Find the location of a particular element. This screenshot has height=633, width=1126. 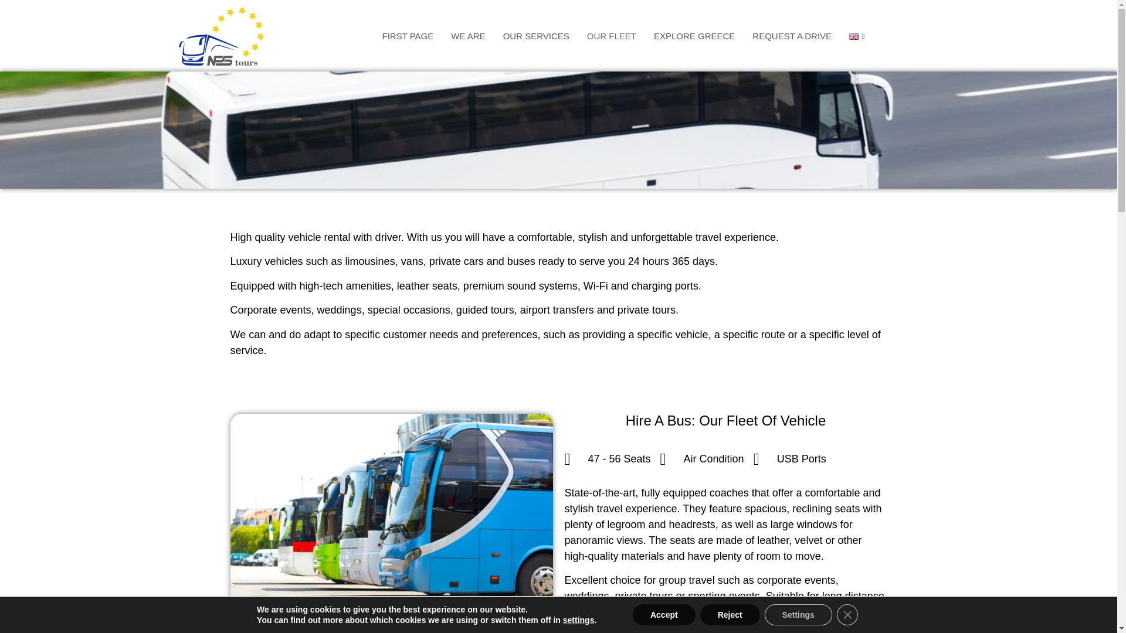

REQUEST A DRIVE is located at coordinates (792, 36).